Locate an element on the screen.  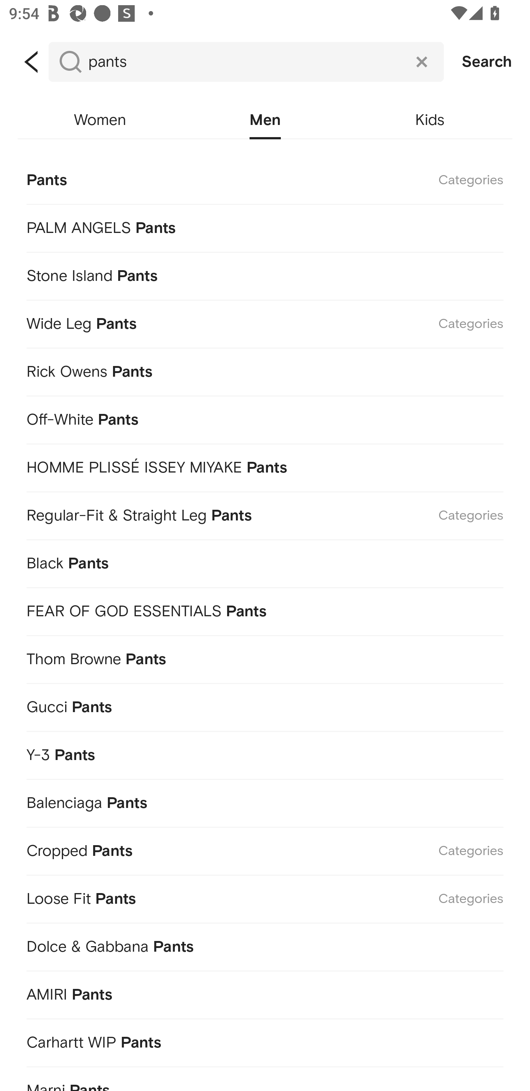
AMIRI Pants is located at coordinates (265, 993).